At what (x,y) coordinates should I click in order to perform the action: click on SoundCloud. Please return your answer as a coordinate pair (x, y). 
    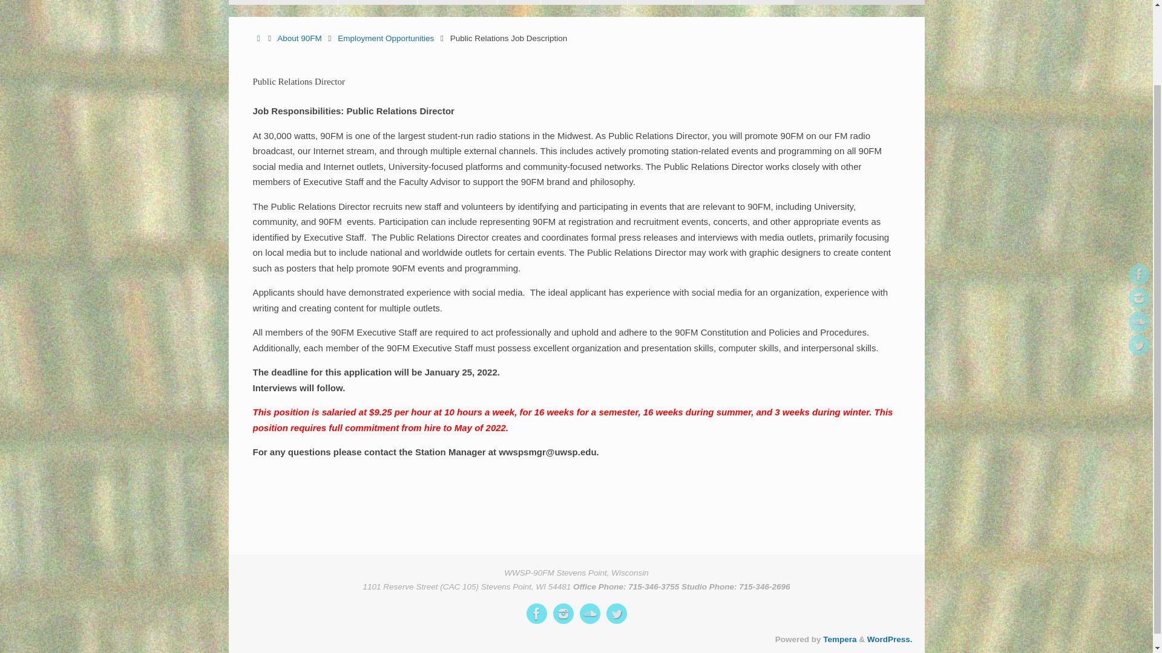
    Looking at the image, I should click on (590, 613).